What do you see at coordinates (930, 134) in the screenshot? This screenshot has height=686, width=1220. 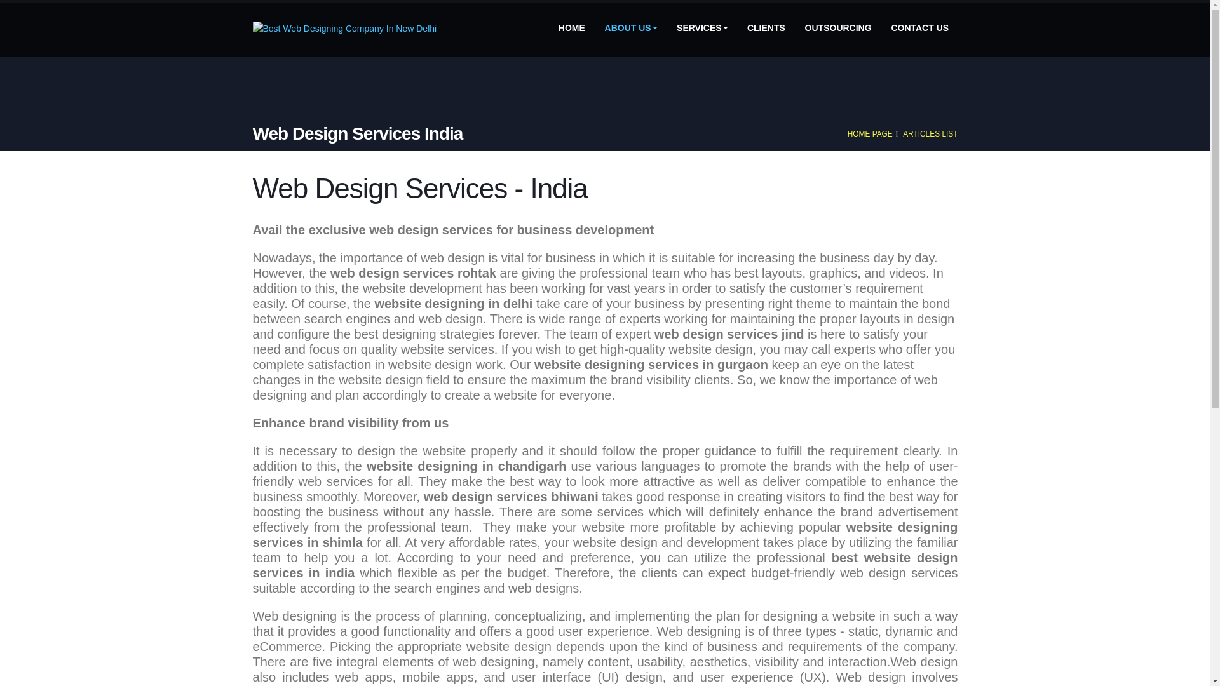 I see `ARTICLES LIST` at bounding box center [930, 134].